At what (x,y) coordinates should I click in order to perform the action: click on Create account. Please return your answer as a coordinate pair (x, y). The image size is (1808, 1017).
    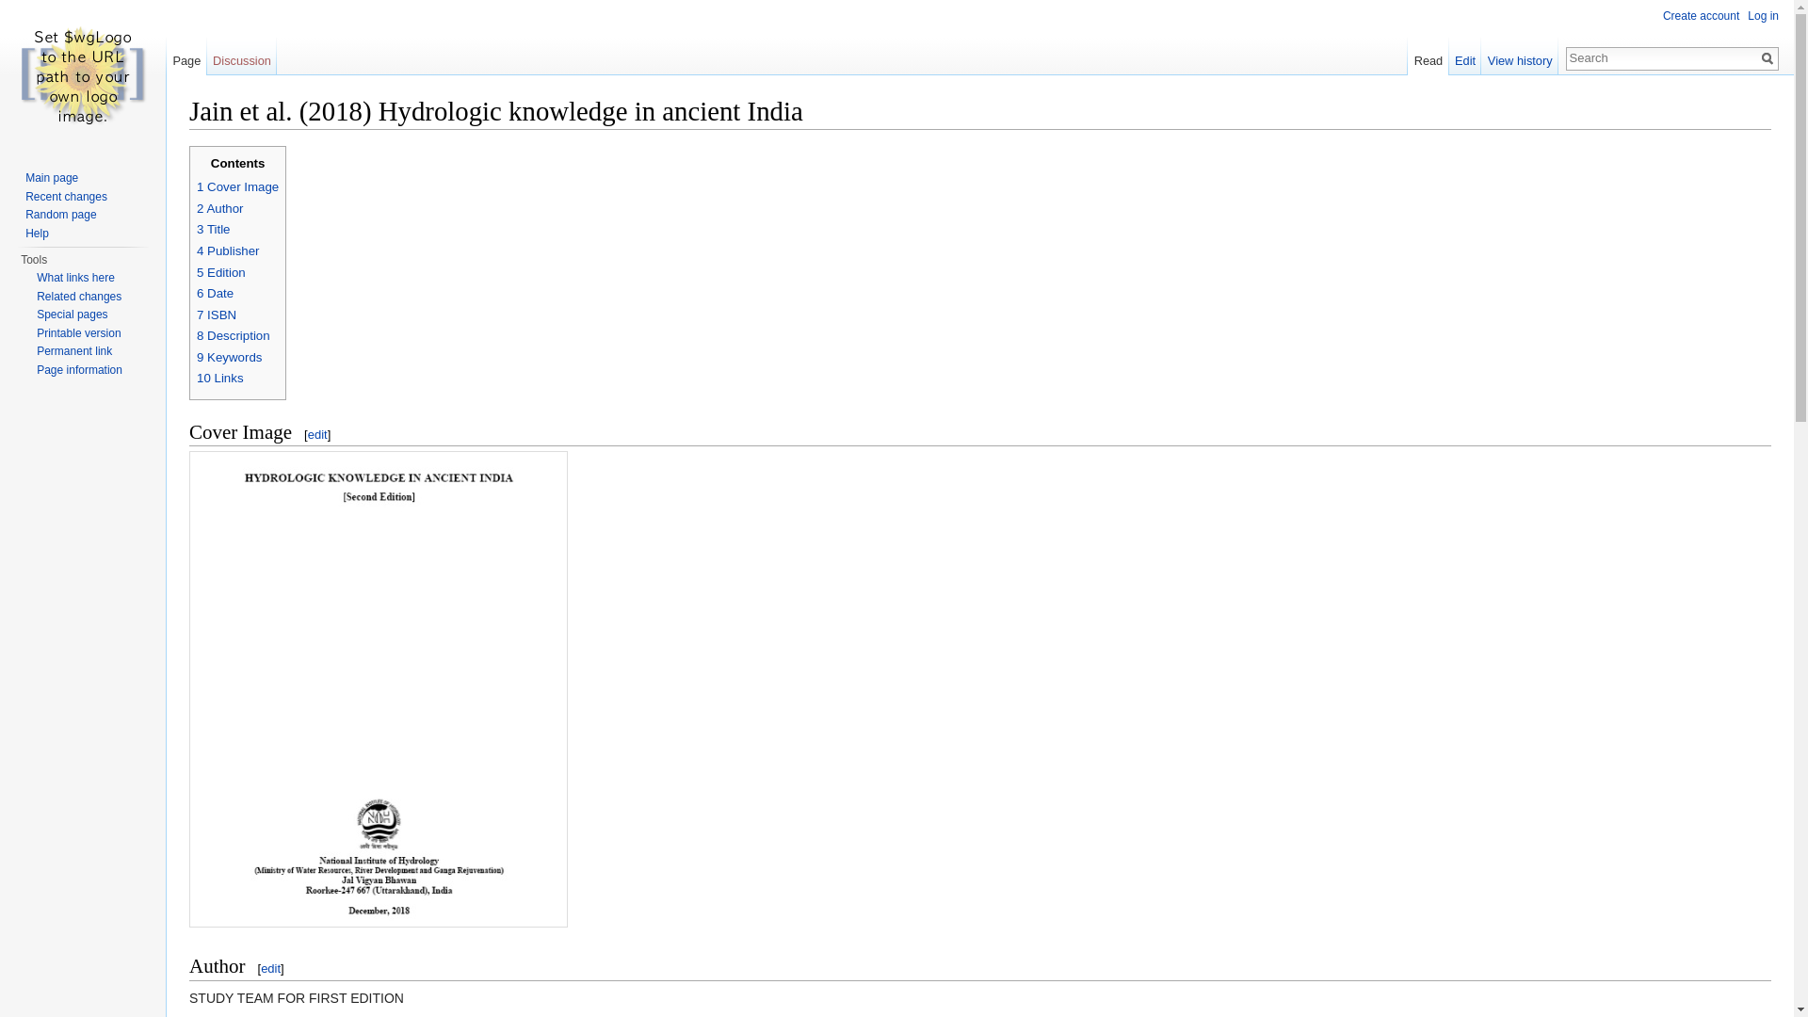
    Looking at the image, I should click on (1701, 15).